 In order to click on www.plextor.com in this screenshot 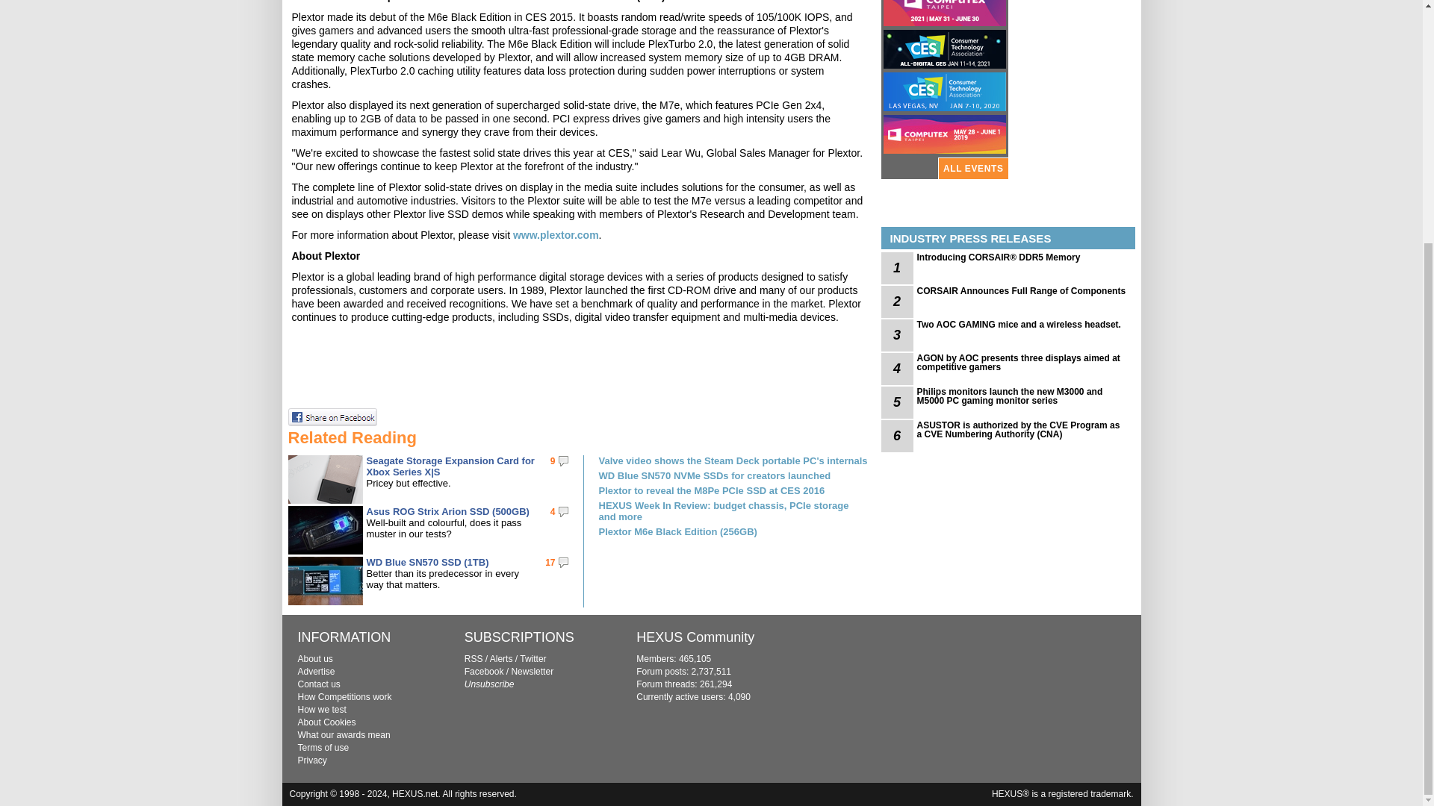, I will do `click(556, 234)`.